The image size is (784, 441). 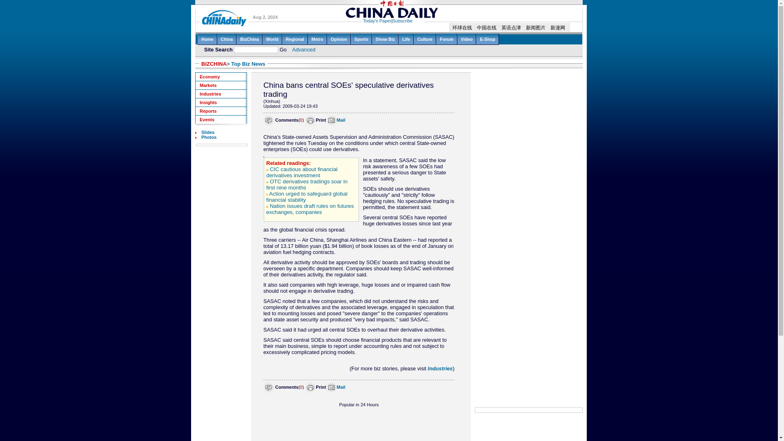 What do you see at coordinates (221, 119) in the screenshot?
I see `Events` at bounding box center [221, 119].